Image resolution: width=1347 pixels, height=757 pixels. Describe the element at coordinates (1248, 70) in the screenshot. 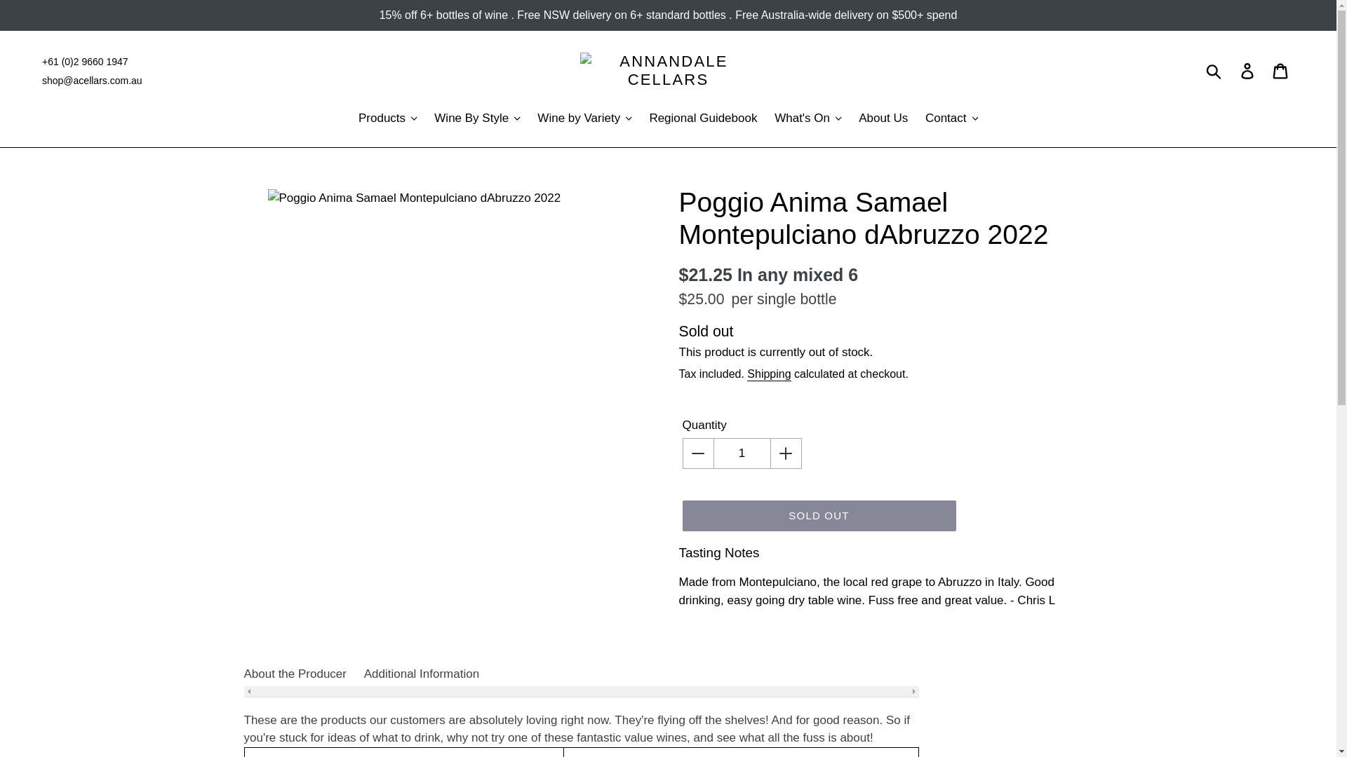

I see `Log in` at that location.